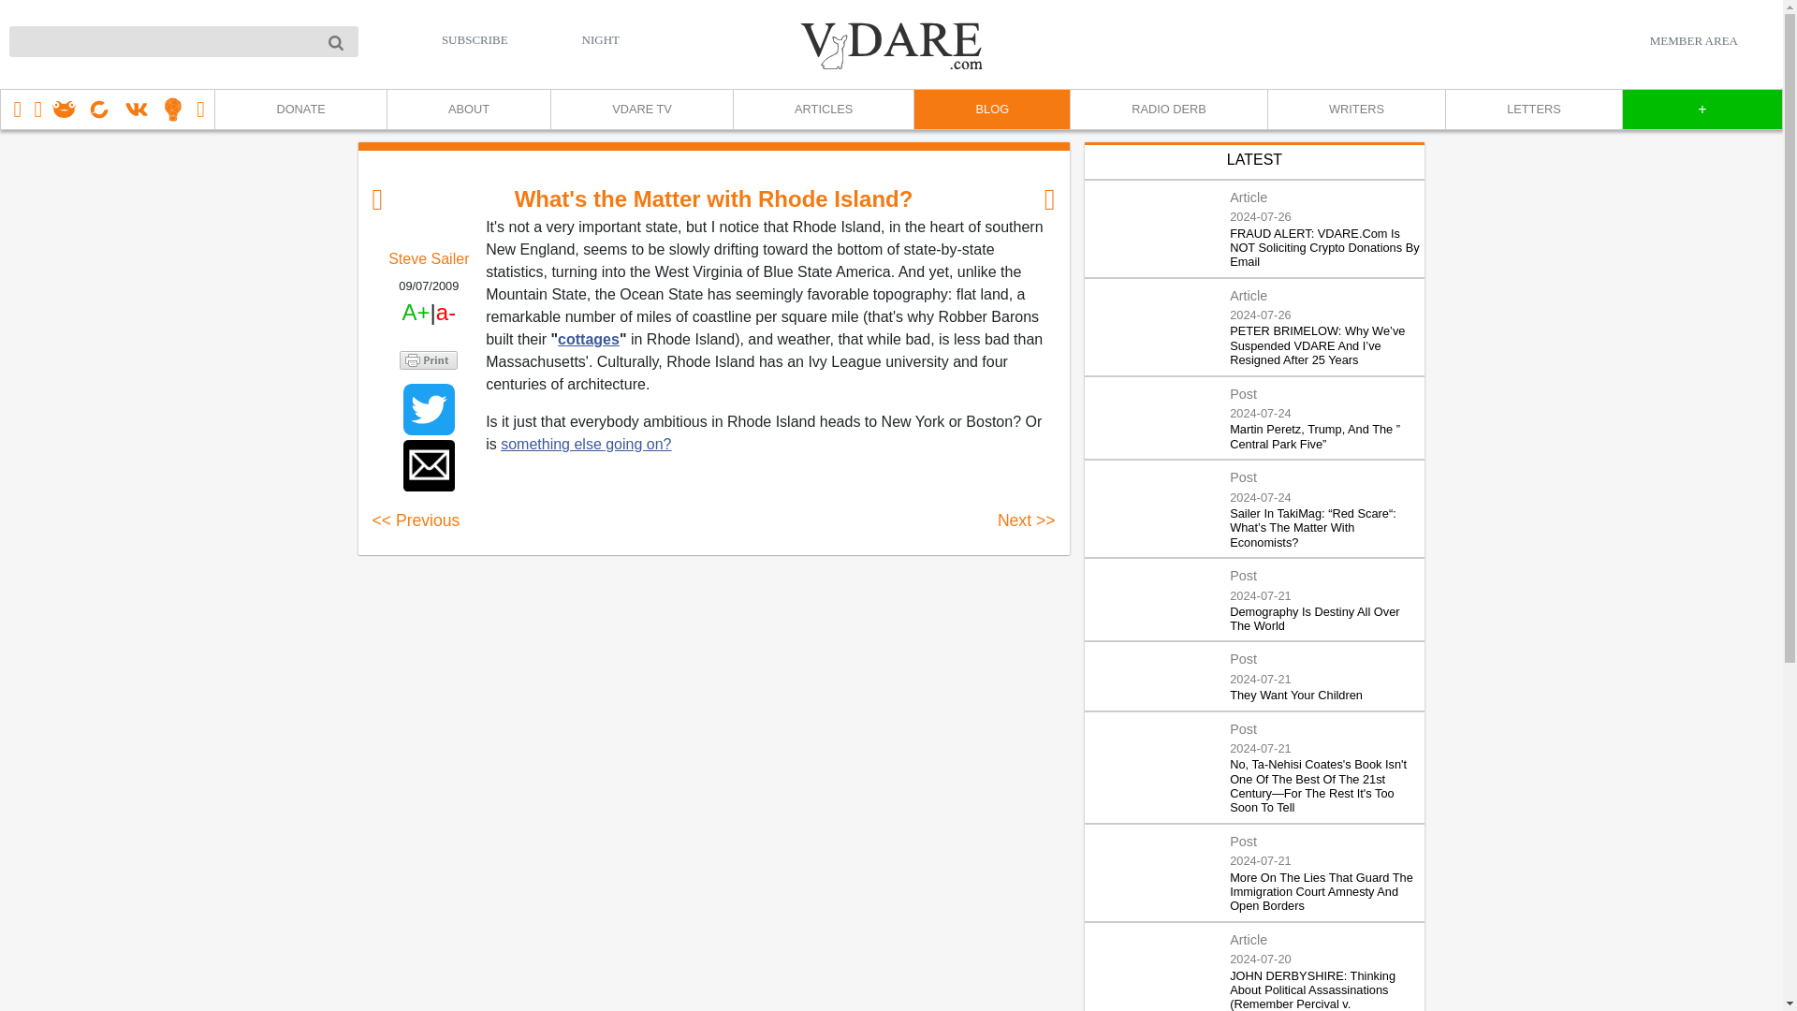  I want to click on WRITERS, so click(1355, 110).